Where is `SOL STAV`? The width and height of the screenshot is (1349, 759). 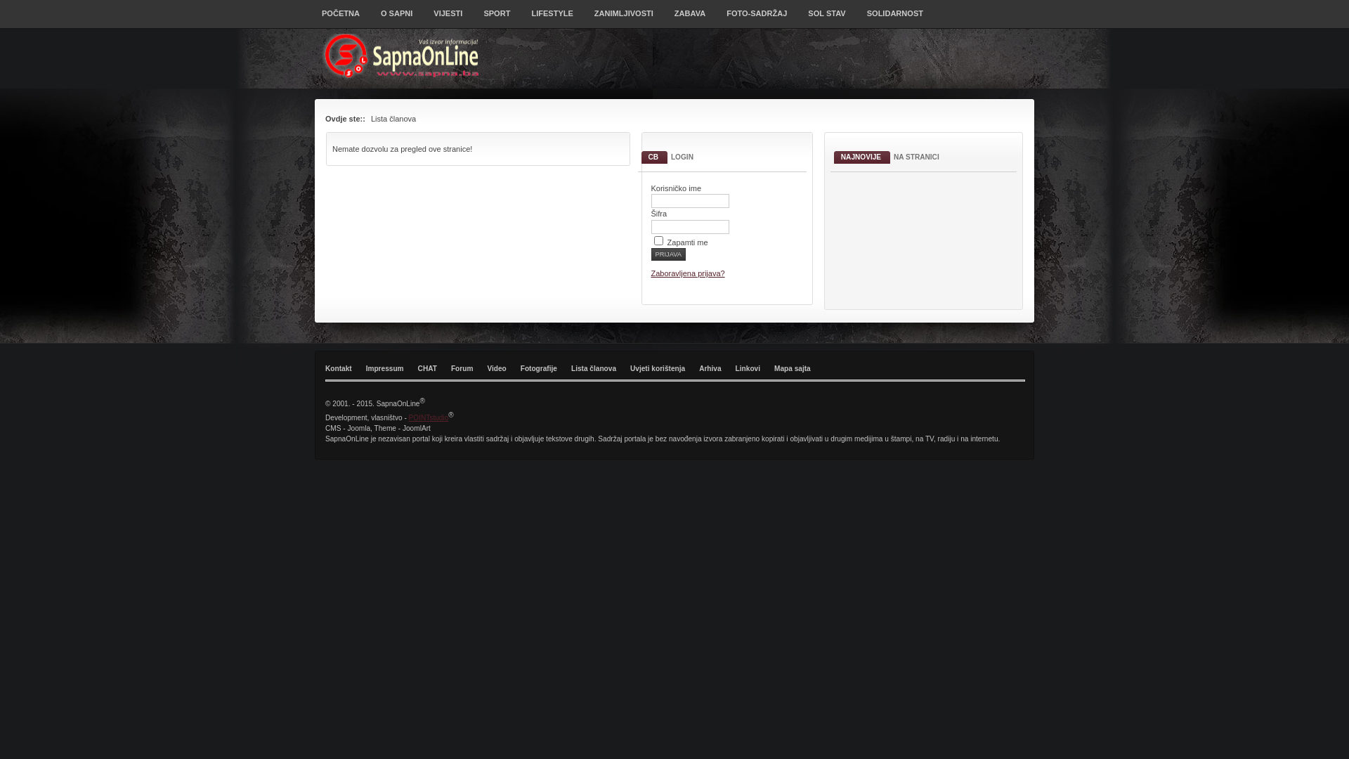
SOL STAV is located at coordinates (826, 19).